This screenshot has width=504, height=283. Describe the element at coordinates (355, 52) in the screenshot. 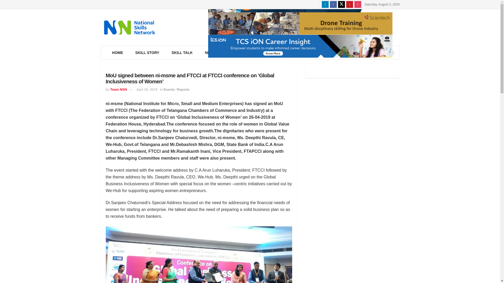

I see `SUCCESS STORIES` at that location.